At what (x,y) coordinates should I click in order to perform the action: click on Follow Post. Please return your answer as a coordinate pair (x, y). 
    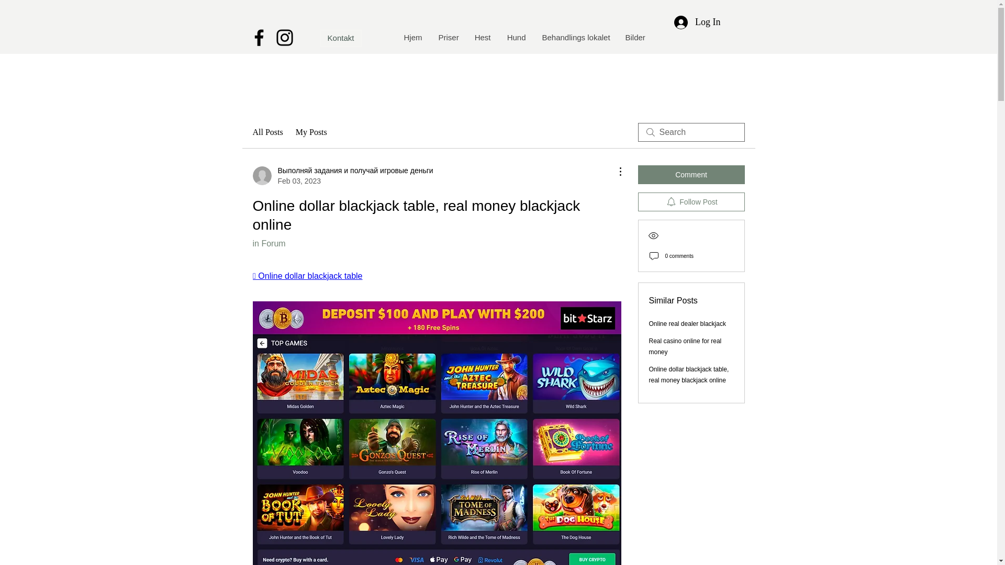
    Looking at the image, I should click on (691, 202).